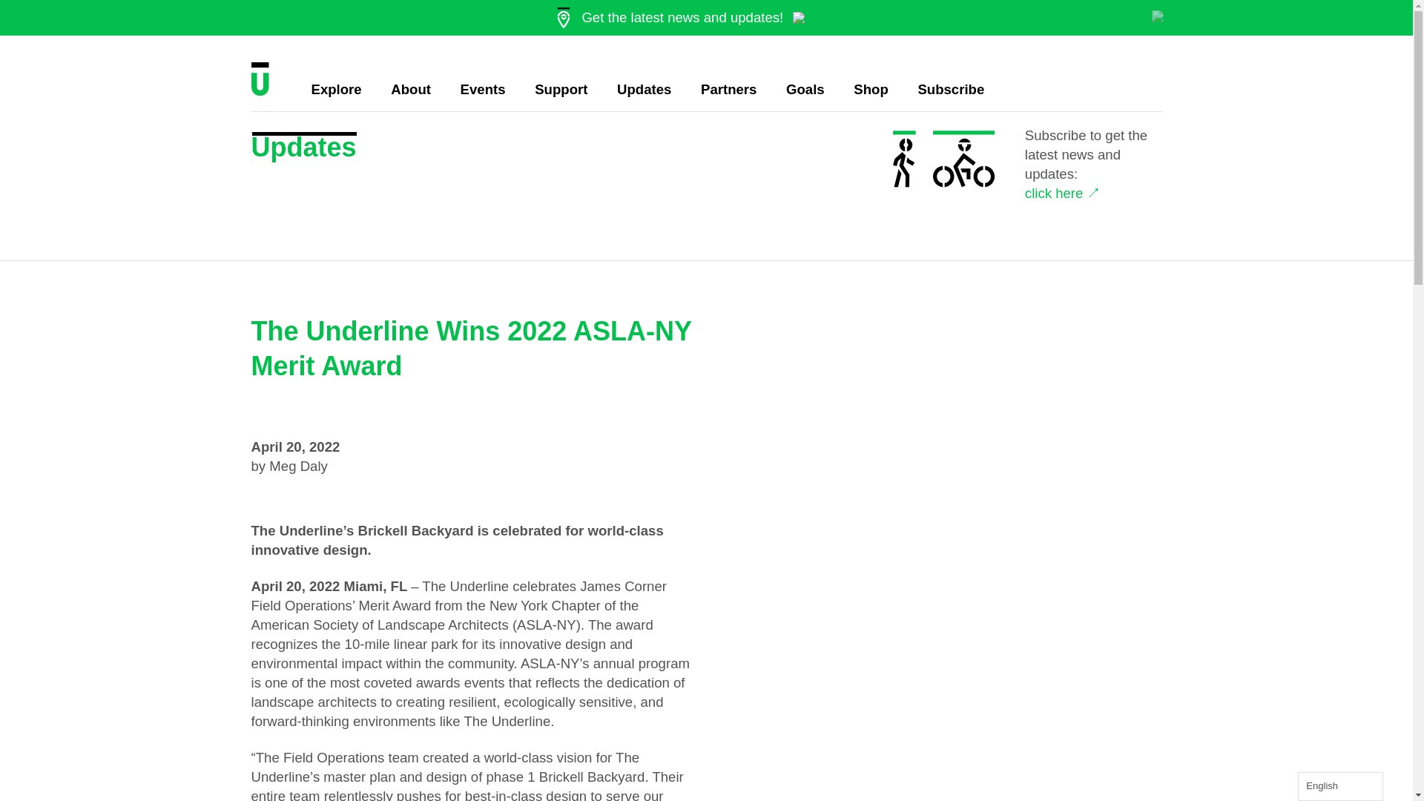  Describe the element at coordinates (337, 89) in the screenshot. I see `Explore` at that location.